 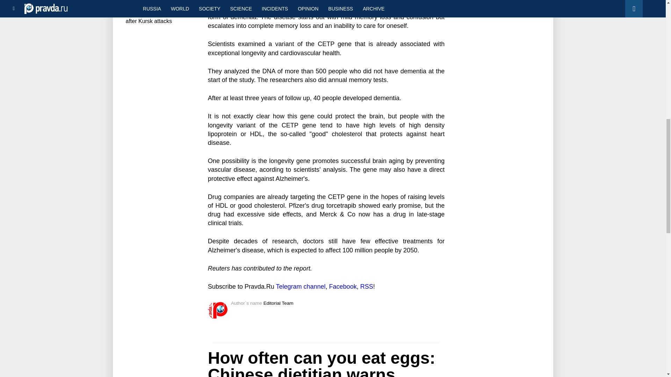 I want to click on Back to top, so click(x=654, y=36).